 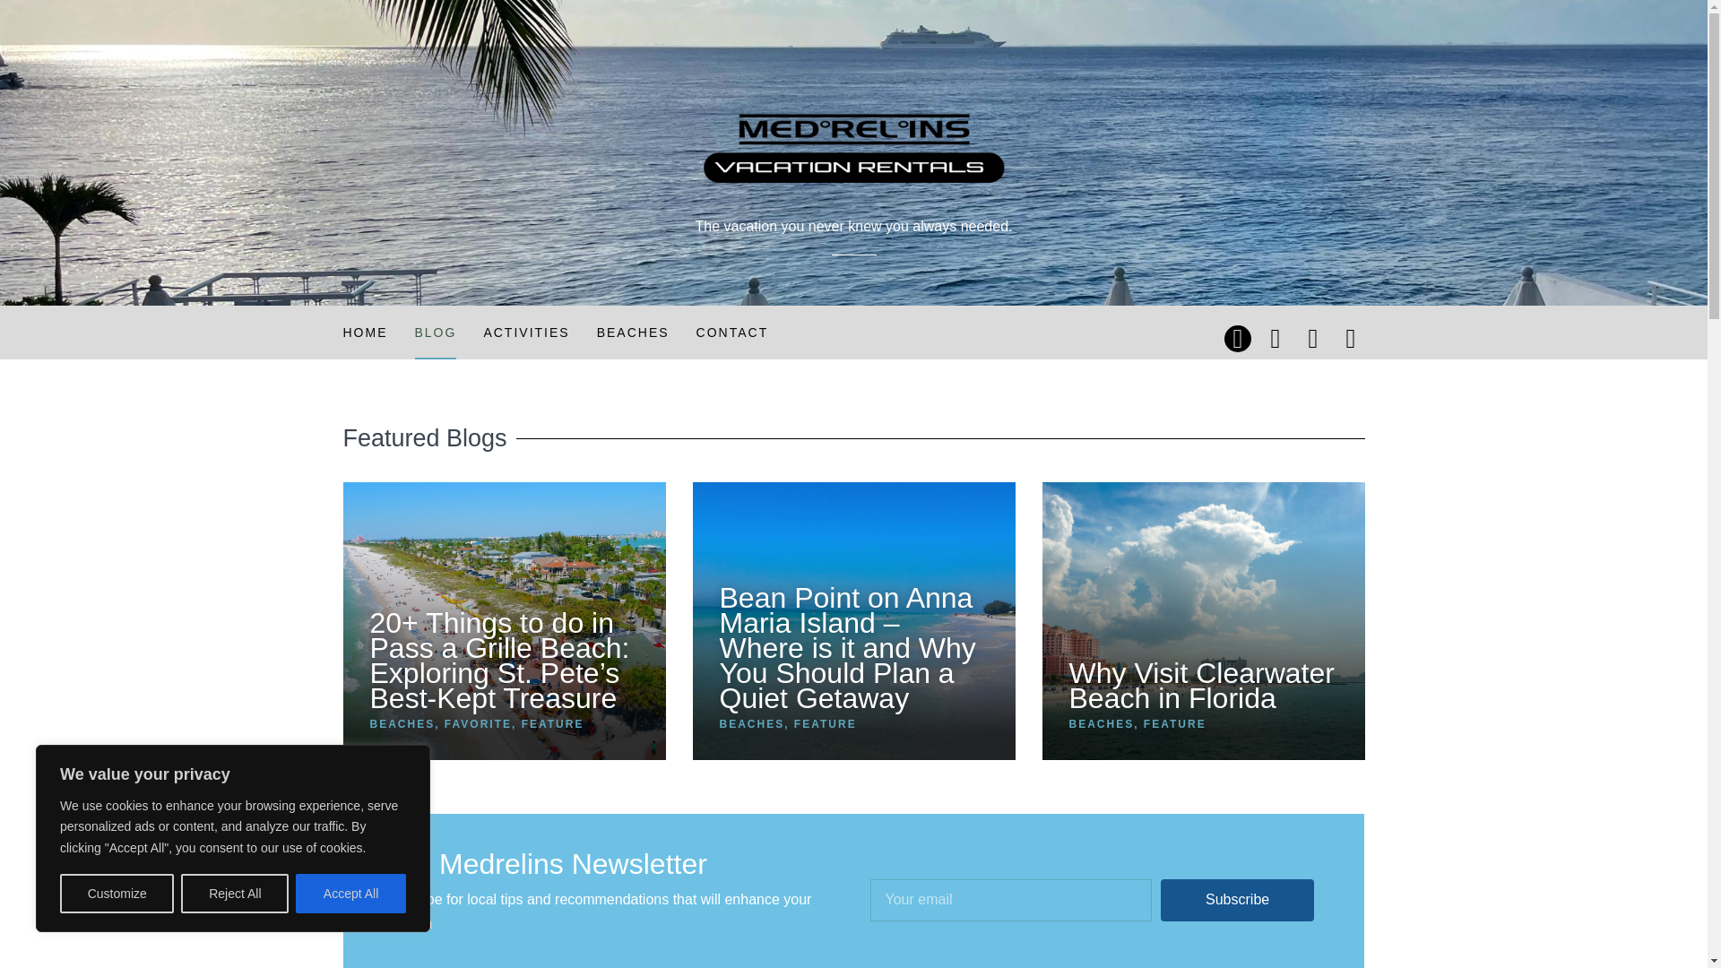 What do you see at coordinates (733, 332) in the screenshot?
I see `CONTACT` at bounding box center [733, 332].